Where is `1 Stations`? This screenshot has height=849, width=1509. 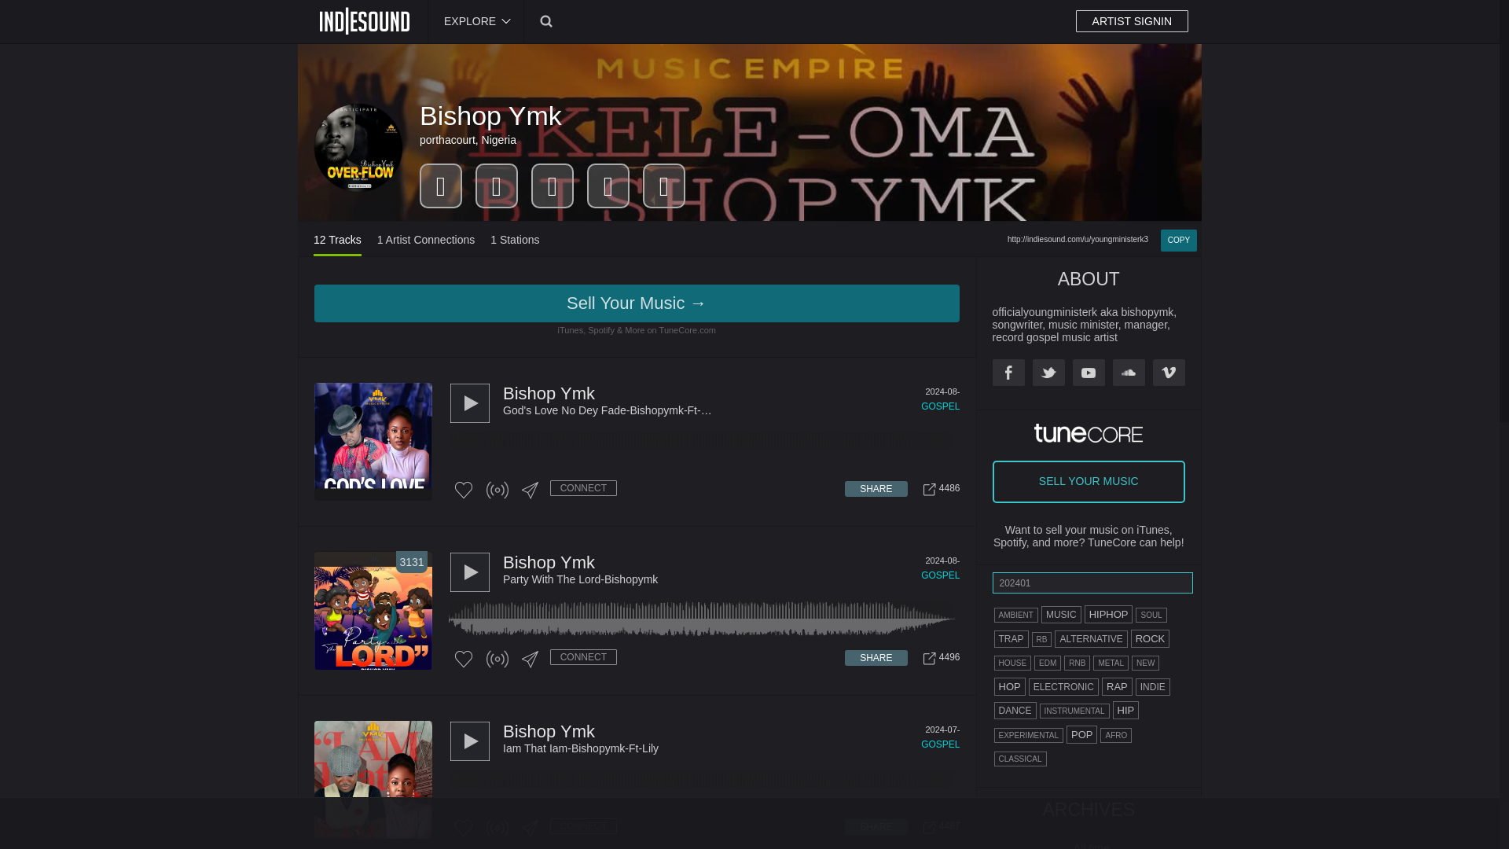 1 Stations is located at coordinates (514, 245).